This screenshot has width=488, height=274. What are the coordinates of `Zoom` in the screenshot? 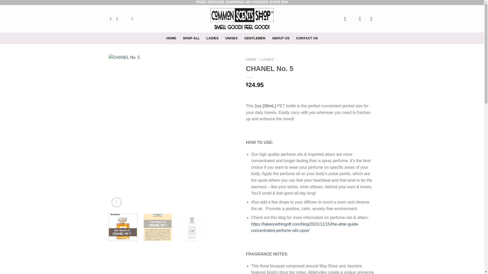 It's located at (116, 202).